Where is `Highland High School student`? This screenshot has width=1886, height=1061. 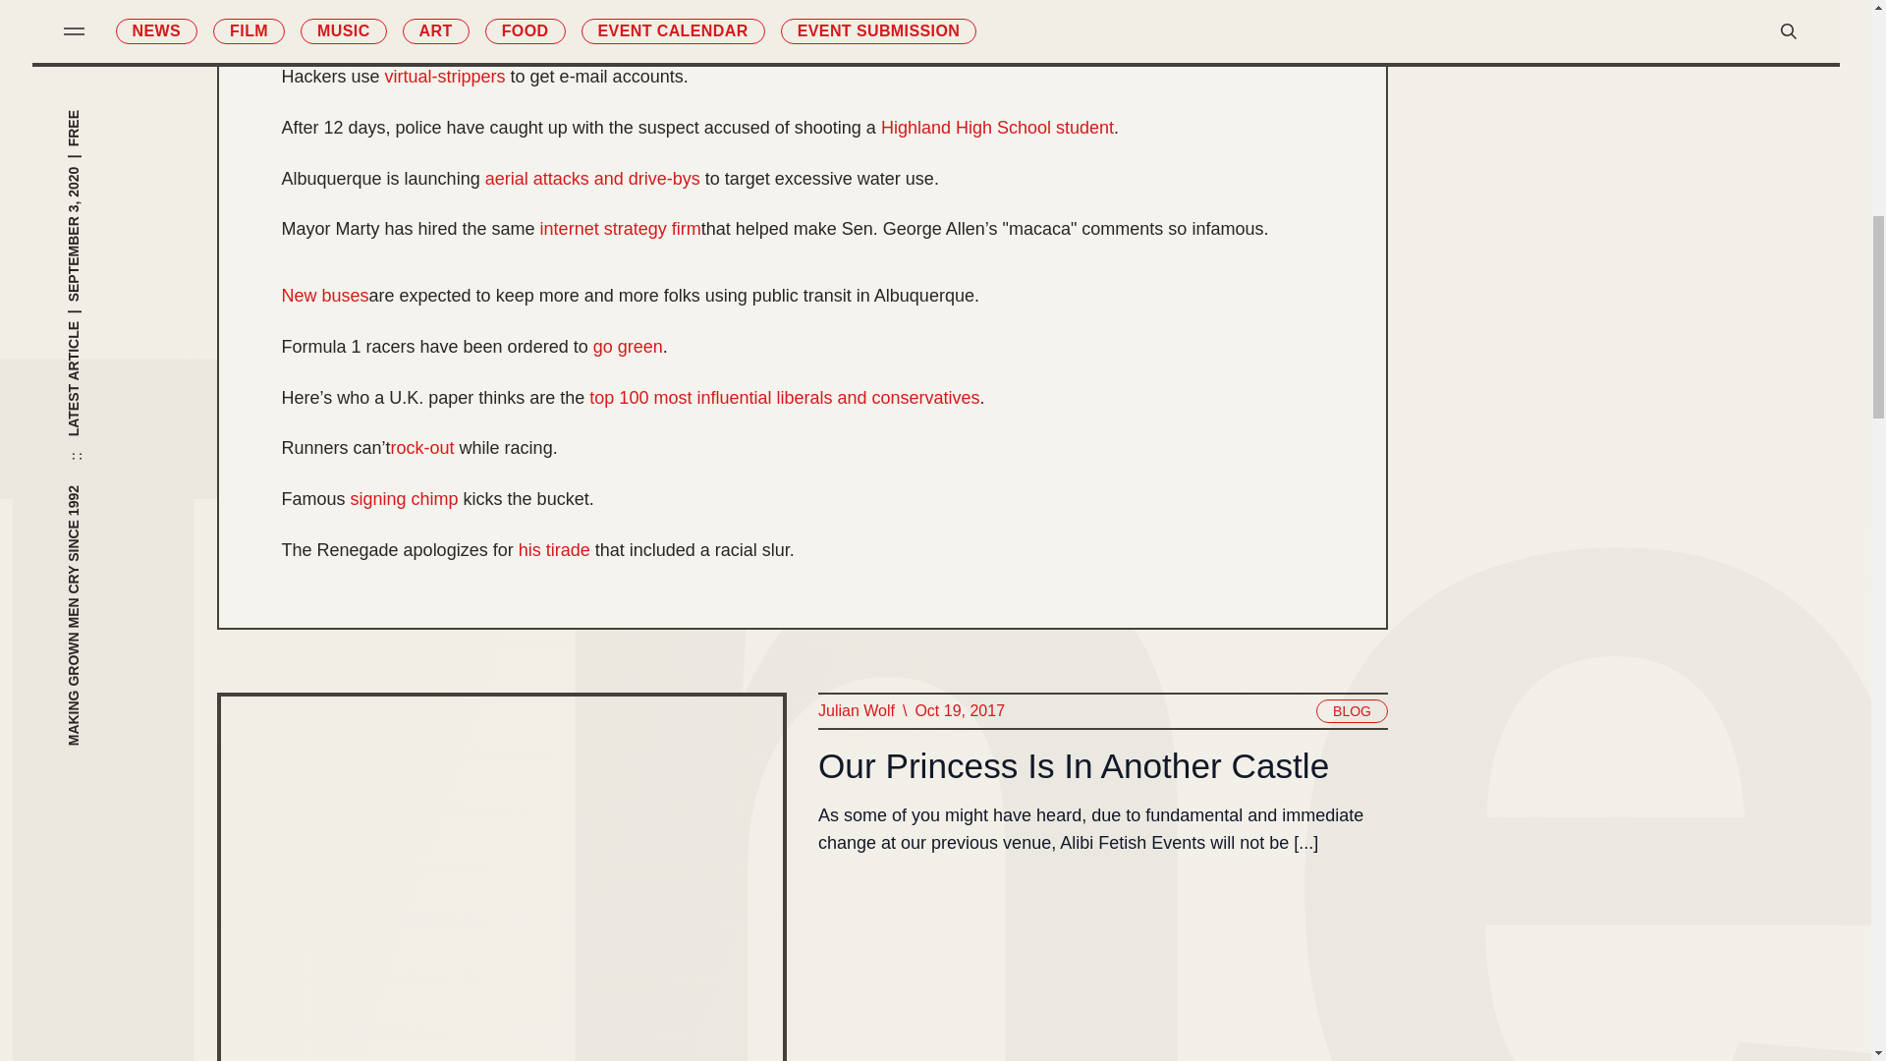
Highland High School student is located at coordinates (997, 128).